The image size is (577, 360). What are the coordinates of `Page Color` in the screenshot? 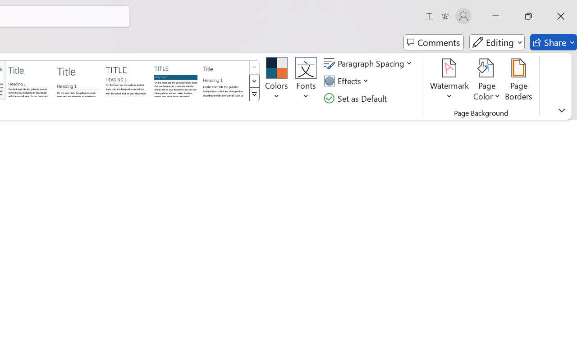 It's located at (487, 81).